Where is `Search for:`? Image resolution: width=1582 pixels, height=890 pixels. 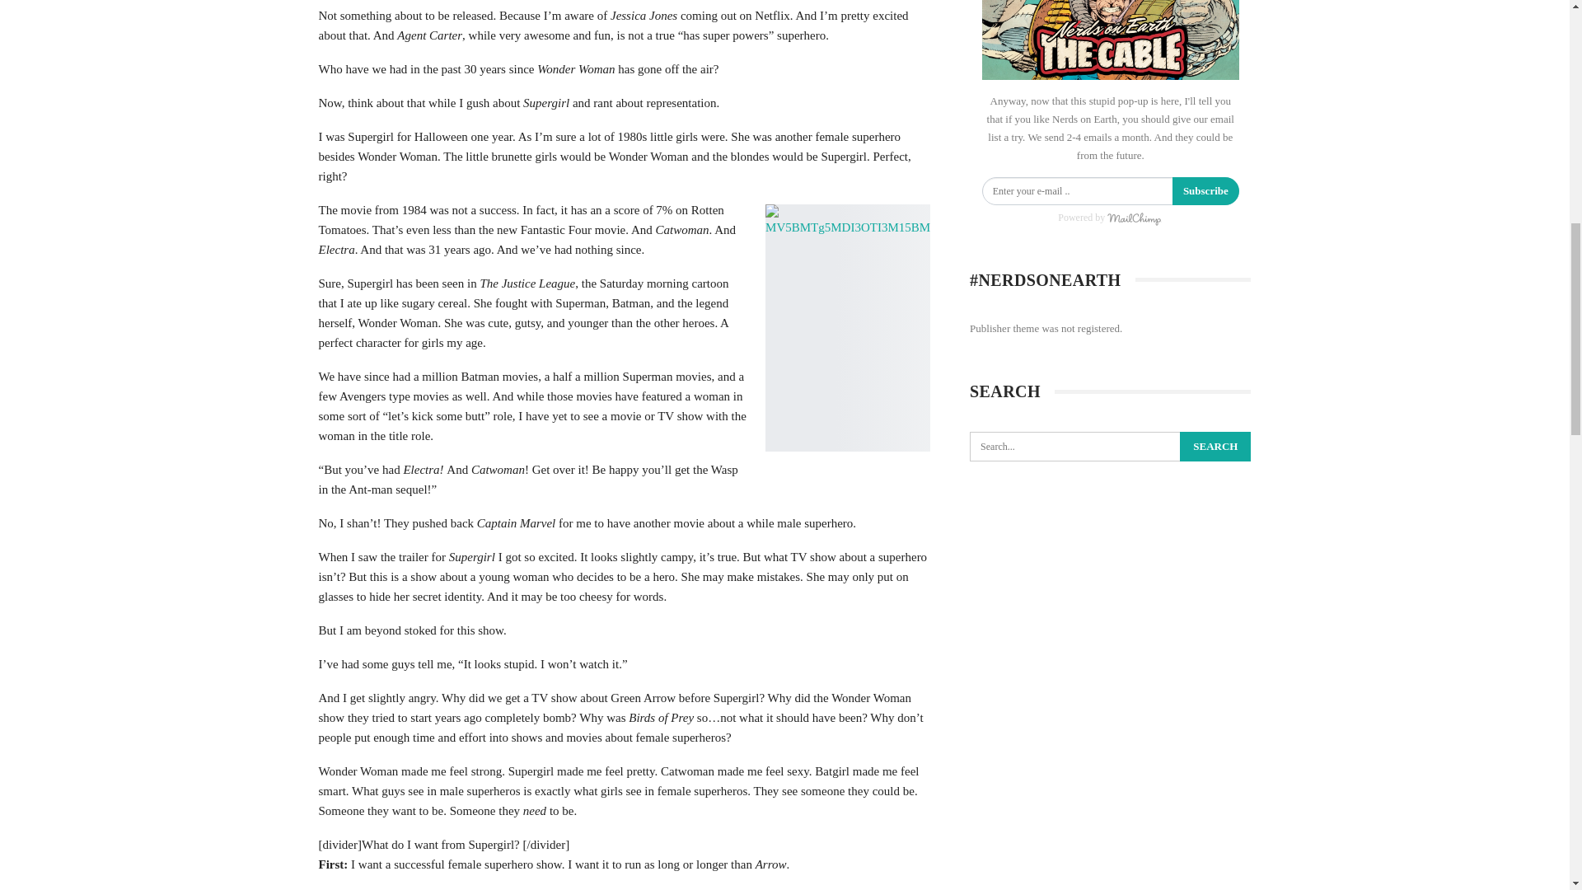
Search for: is located at coordinates (1110, 447).